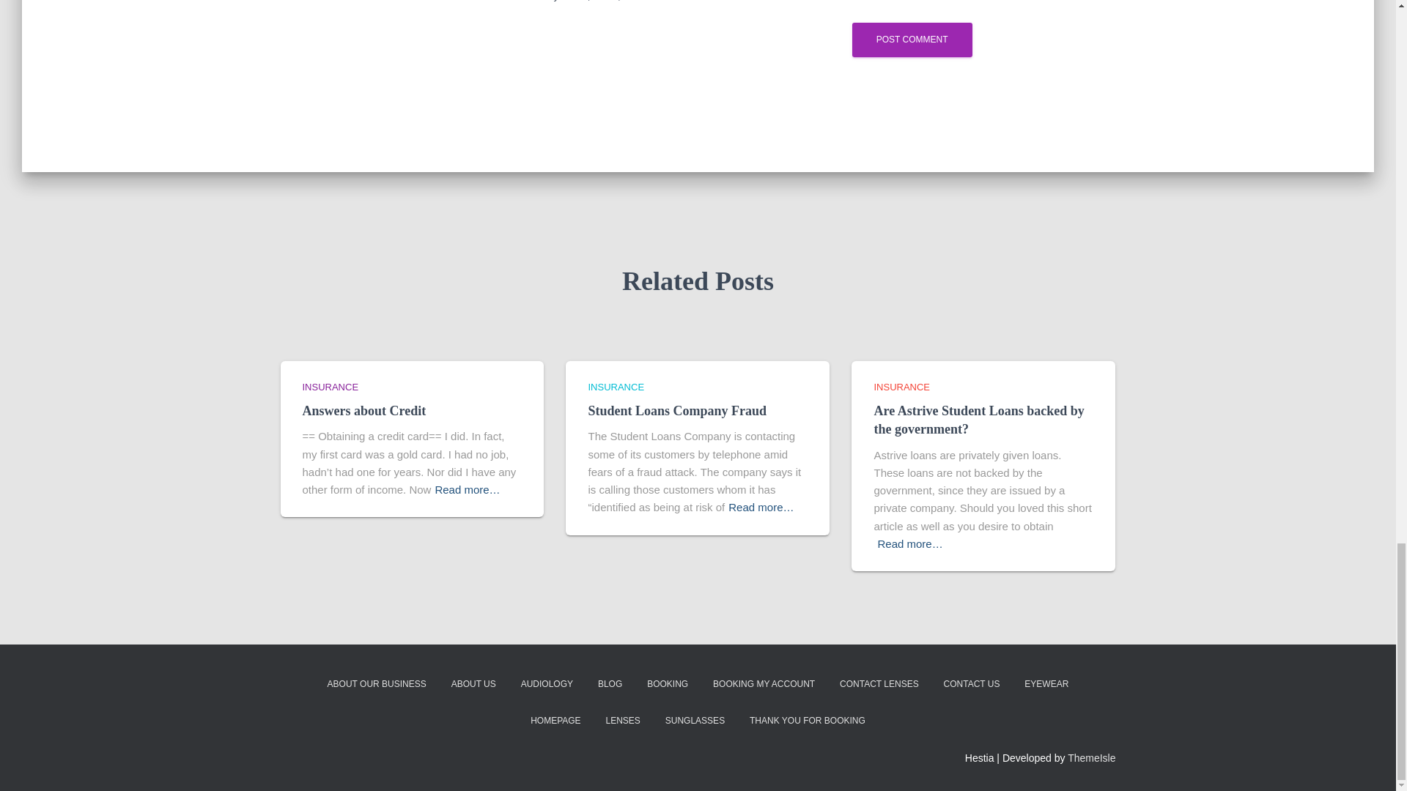  What do you see at coordinates (667, 684) in the screenshot?
I see `BOOKING` at bounding box center [667, 684].